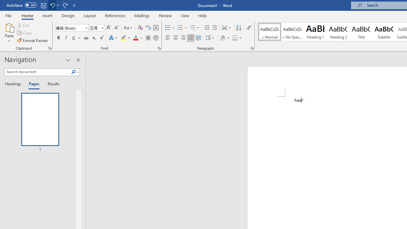 Image resolution: width=407 pixels, height=229 pixels. What do you see at coordinates (68, 15) in the screenshot?
I see `Design` at bounding box center [68, 15].